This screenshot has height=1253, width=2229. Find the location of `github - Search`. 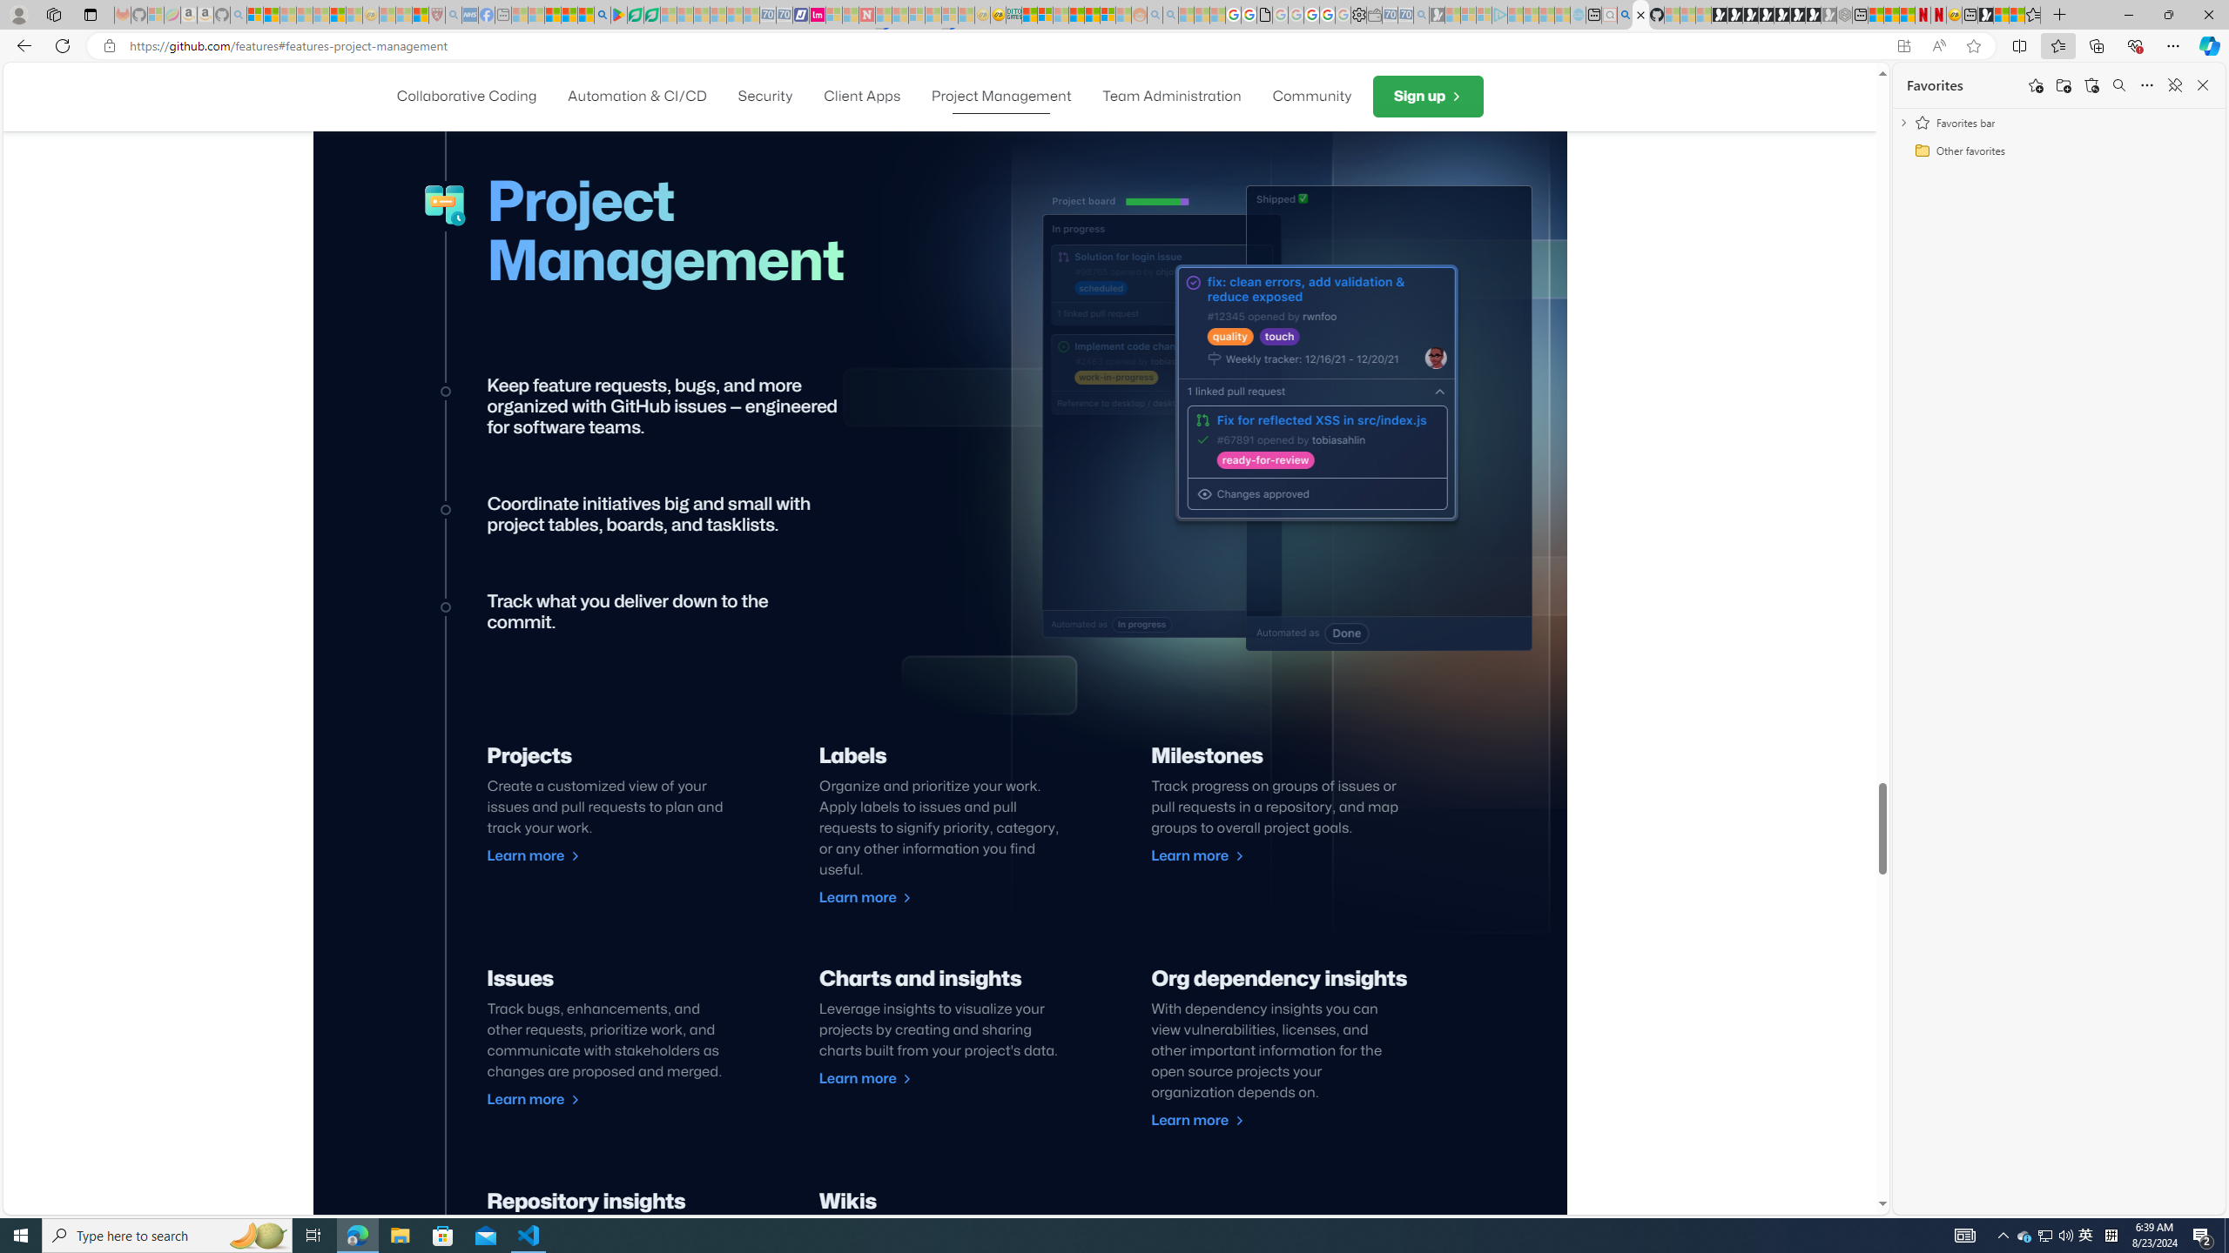

github - Search is located at coordinates (1625, 15).